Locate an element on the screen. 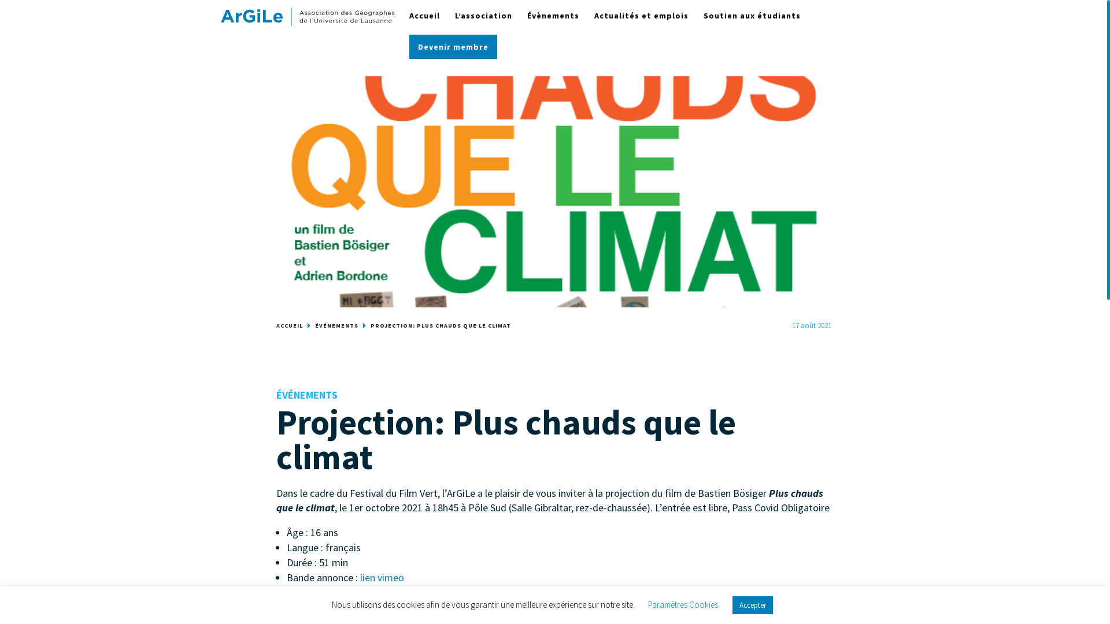 The height and width of the screenshot is (624, 1110). lien vimeo is located at coordinates (382, 578).